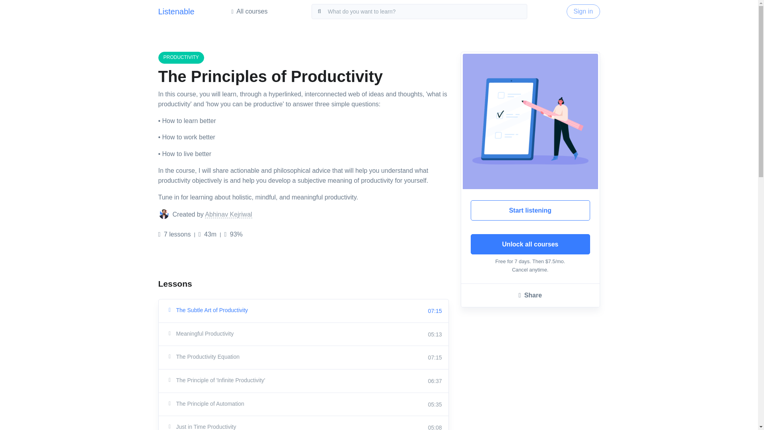  What do you see at coordinates (261, 357) in the screenshot?
I see `The Productivity Equation` at bounding box center [261, 357].